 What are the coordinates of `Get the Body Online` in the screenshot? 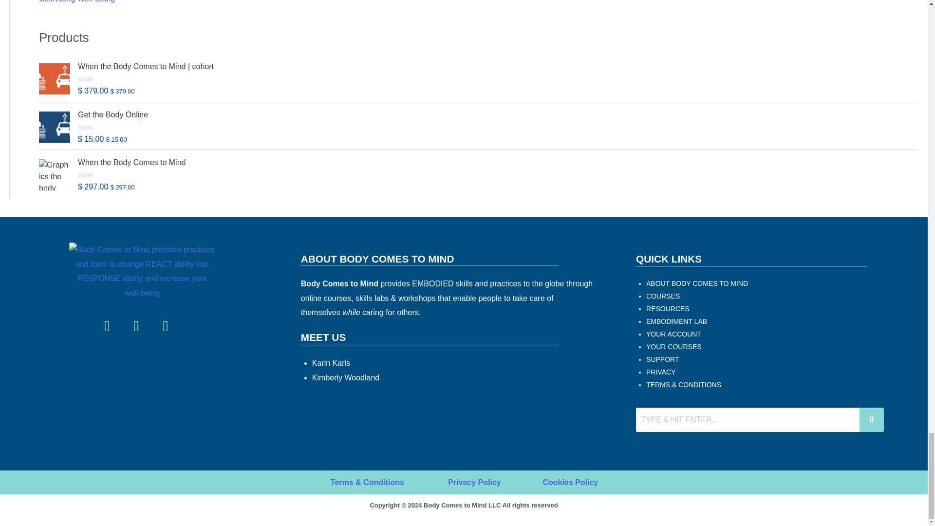 It's located at (497, 115).